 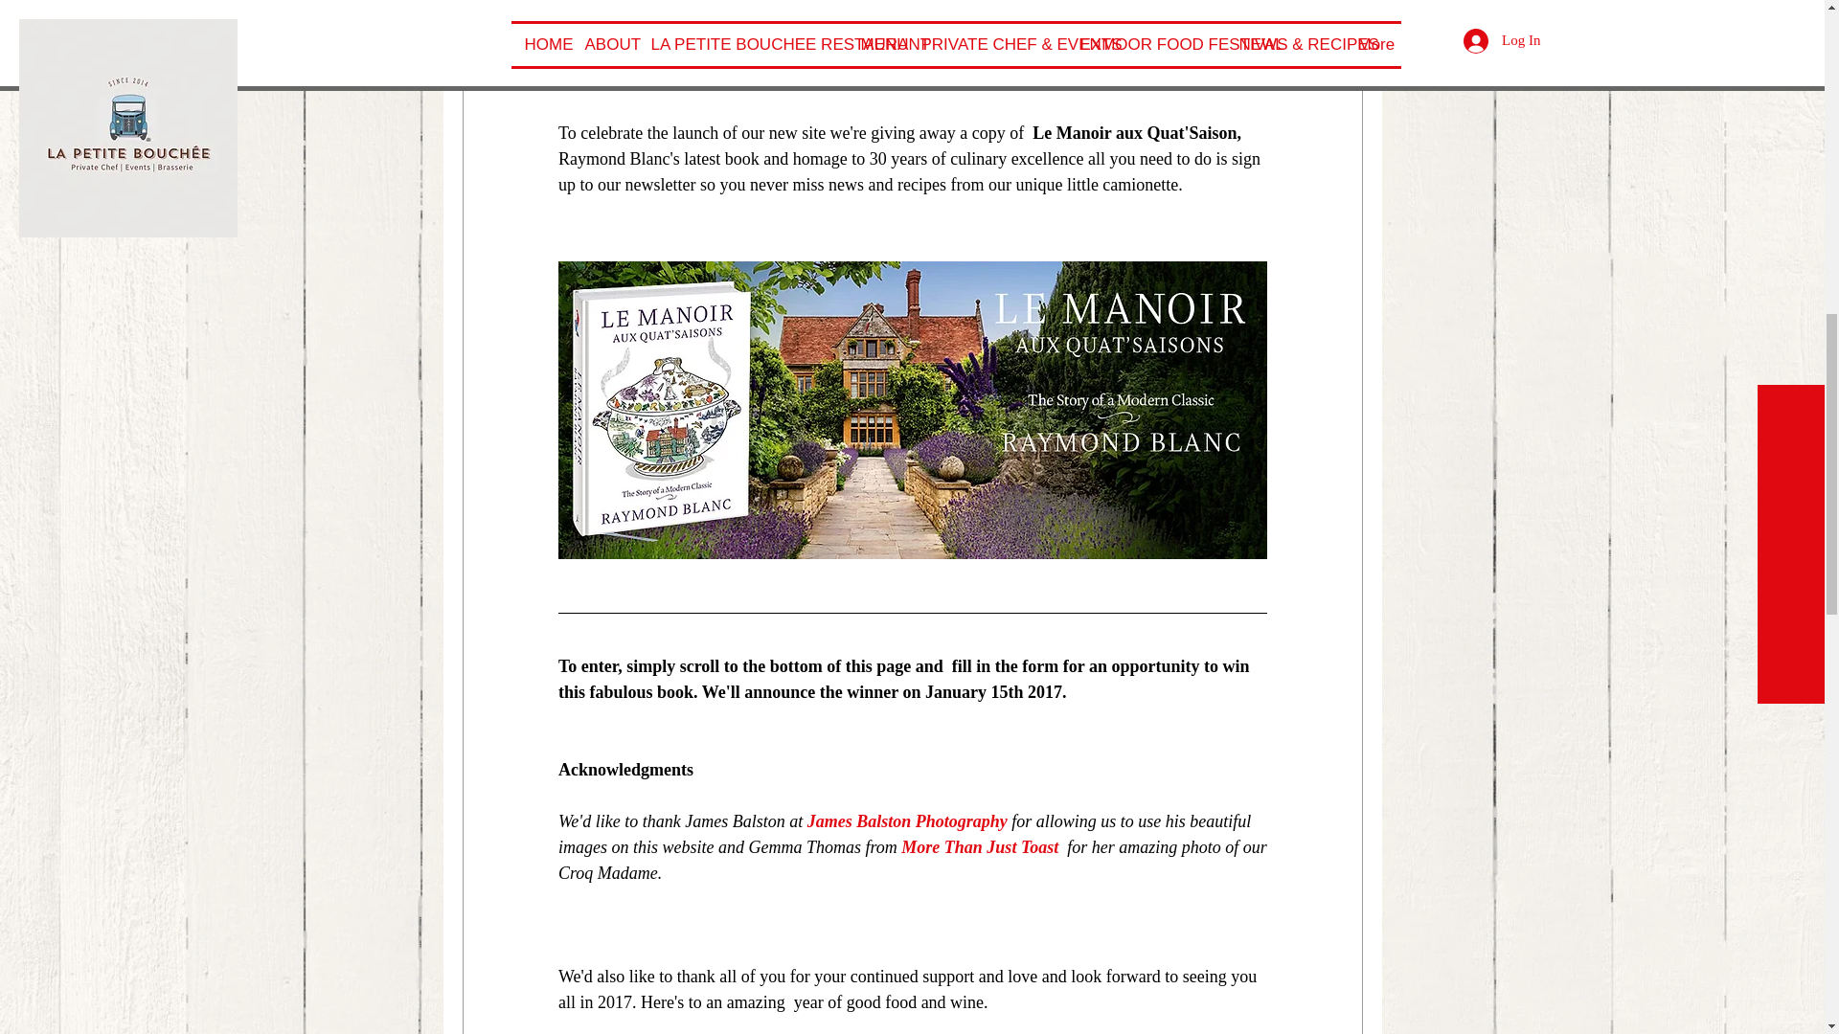 What do you see at coordinates (906, 821) in the screenshot?
I see `James Balston Photography` at bounding box center [906, 821].